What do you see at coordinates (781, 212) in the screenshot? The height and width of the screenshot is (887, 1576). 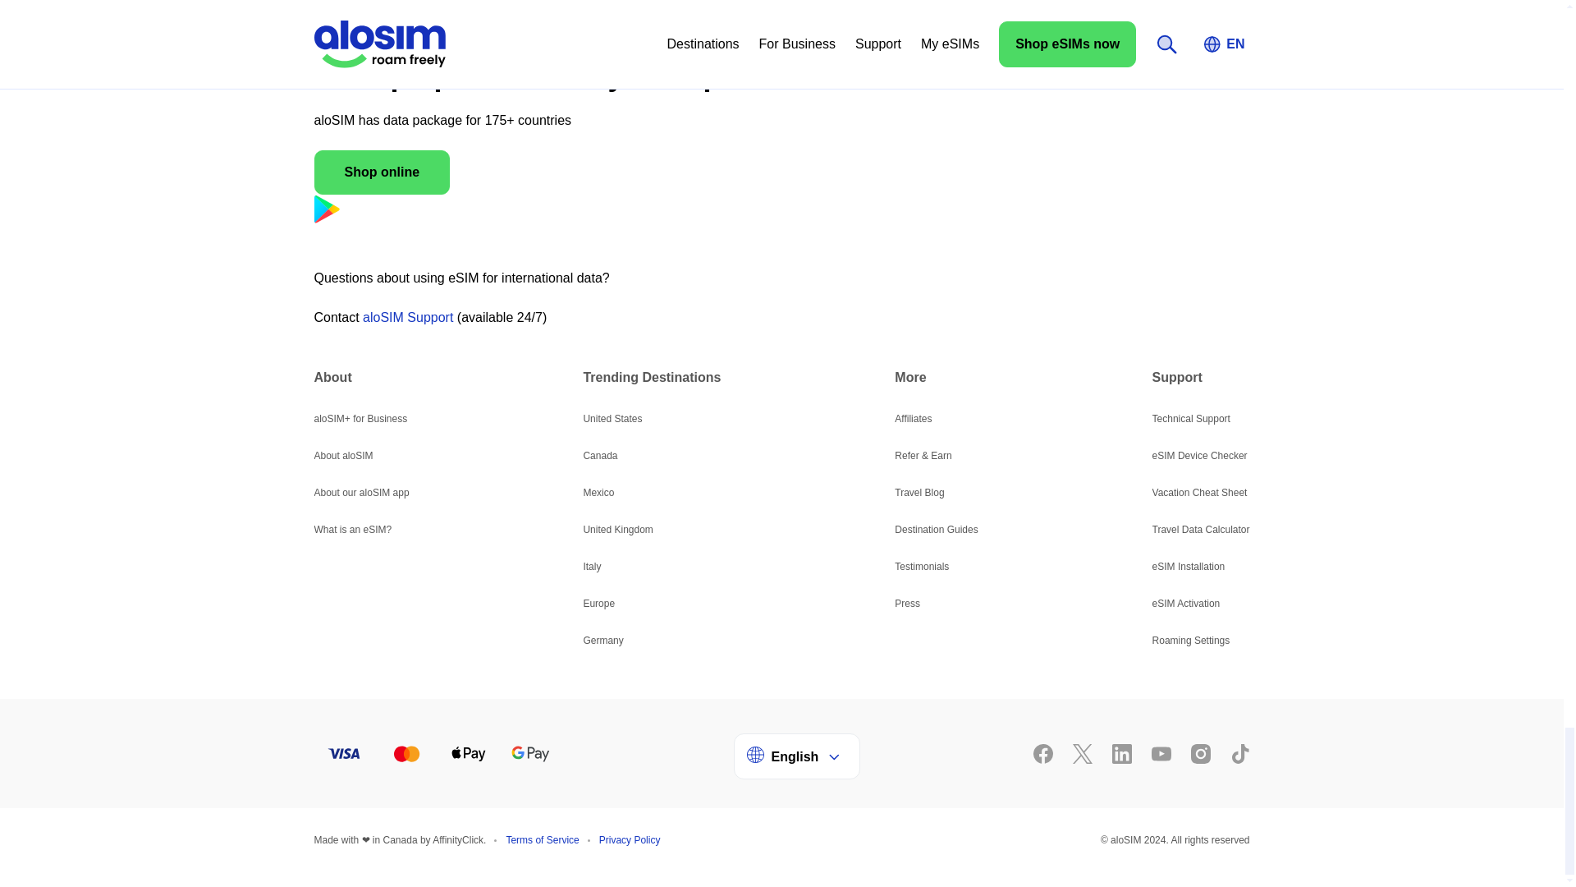 I see `Google Play` at bounding box center [781, 212].